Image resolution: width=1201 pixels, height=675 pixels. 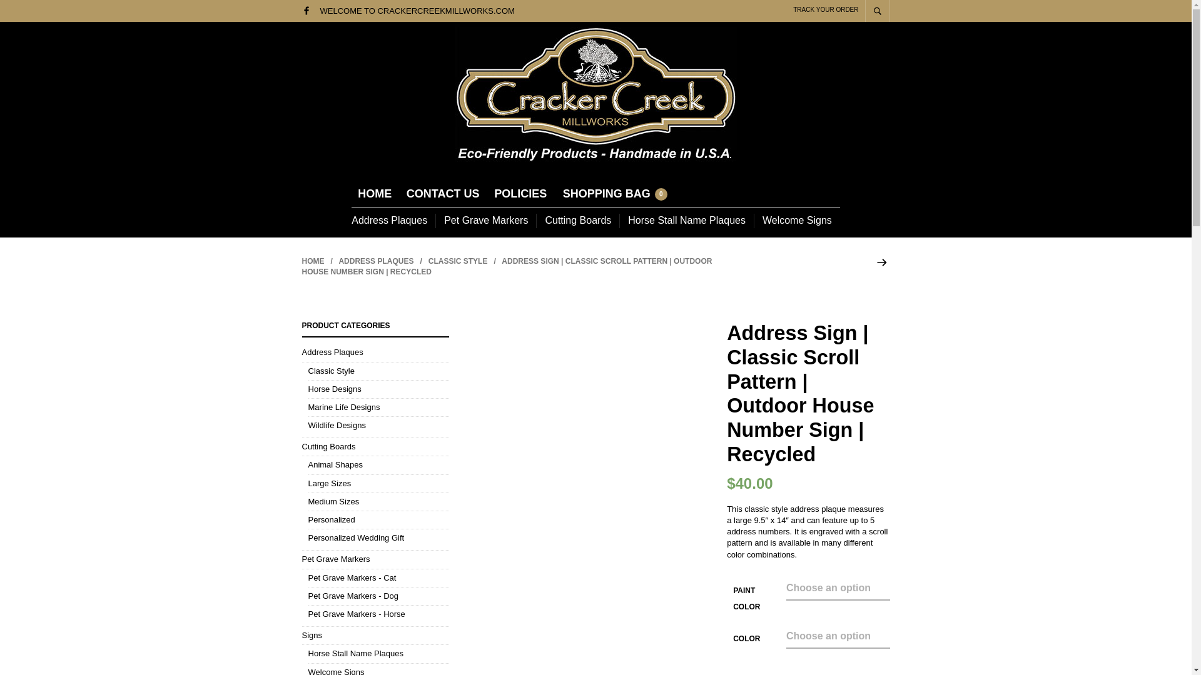 What do you see at coordinates (687, 220) in the screenshot?
I see `Horse Stall Name Plaques` at bounding box center [687, 220].